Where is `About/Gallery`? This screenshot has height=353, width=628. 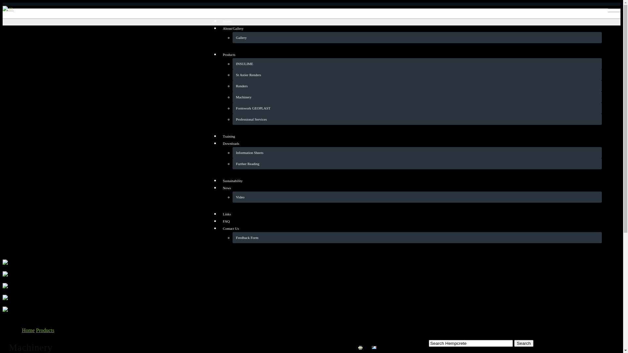 About/Gallery is located at coordinates (411, 28).